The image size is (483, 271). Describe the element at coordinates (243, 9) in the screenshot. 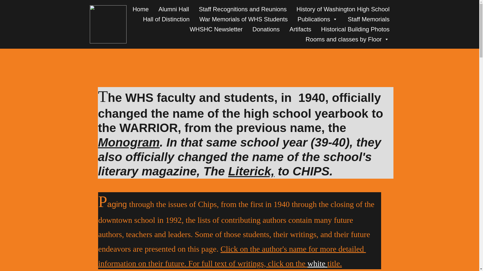

I see `Staff Recognitions and Reunions` at that location.